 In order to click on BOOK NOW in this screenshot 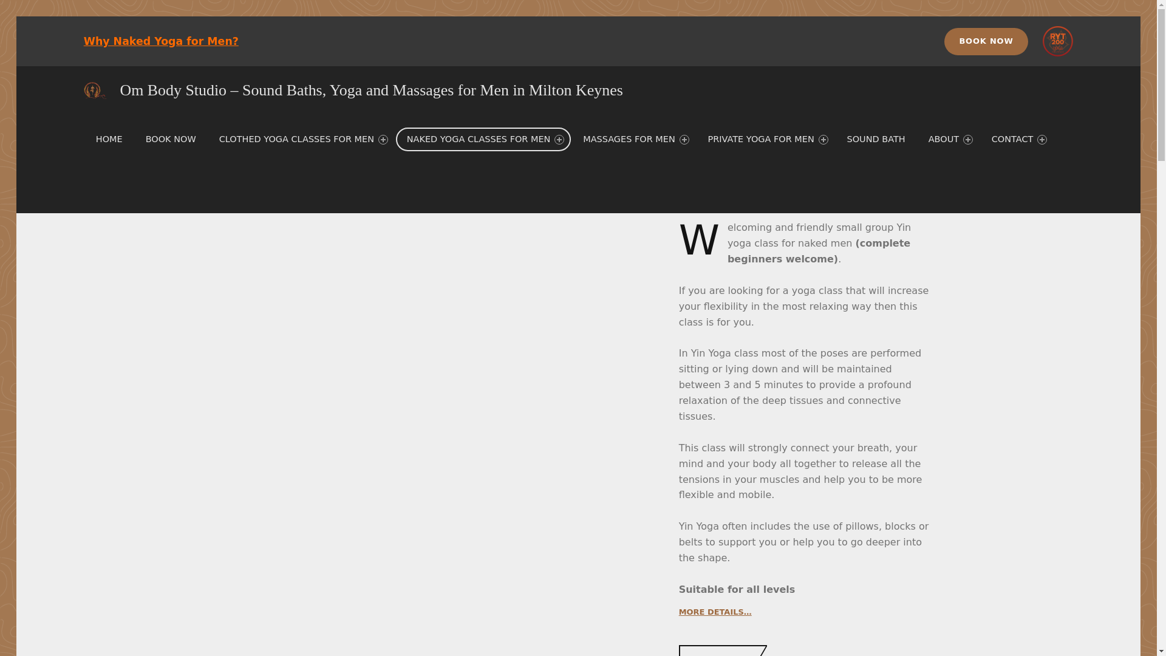, I will do `click(171, 139)`.